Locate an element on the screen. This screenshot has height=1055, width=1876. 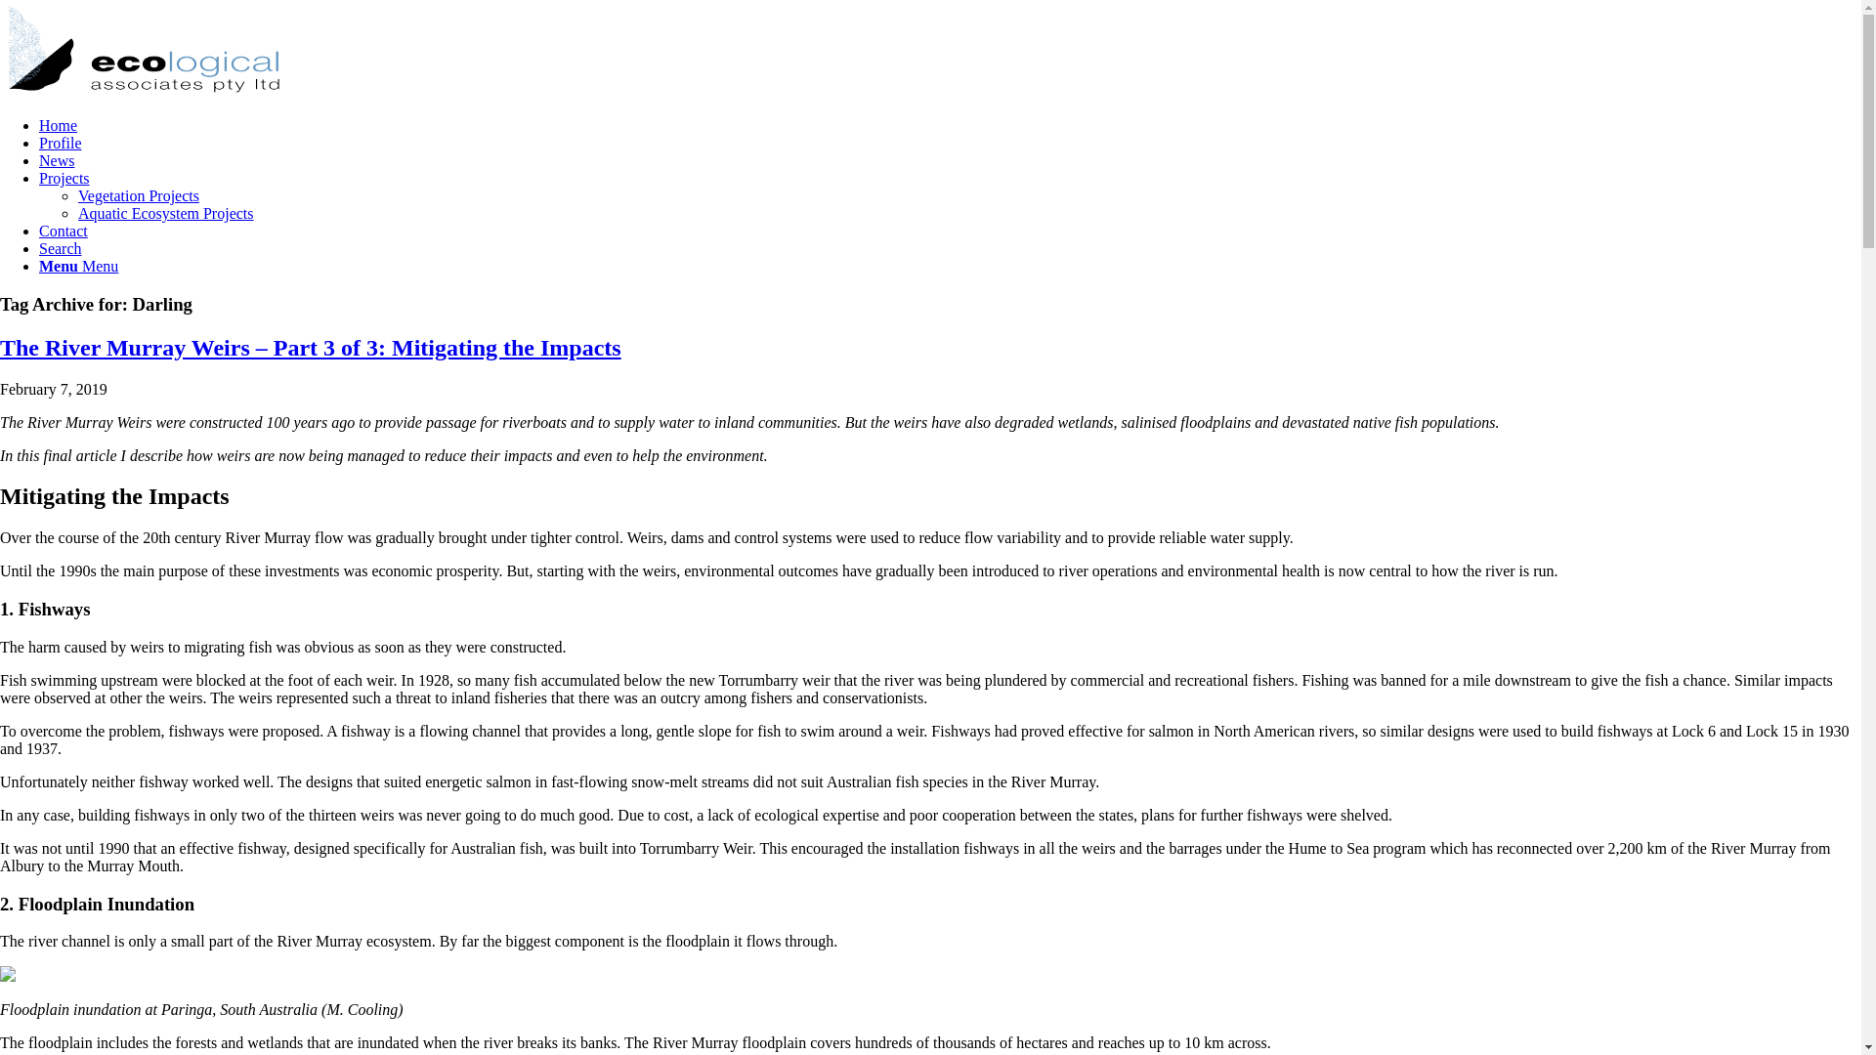
Aquatic Ecosystem Projects is located at coordinates (166, 213).